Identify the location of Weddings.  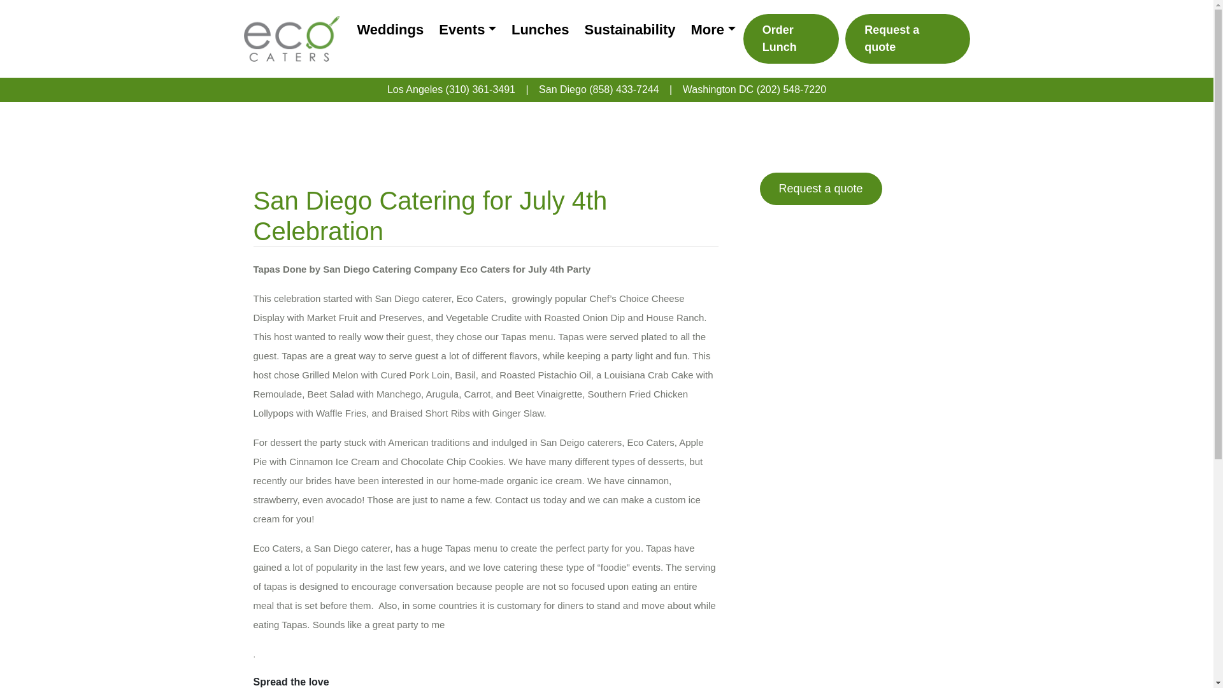
(390, 29).